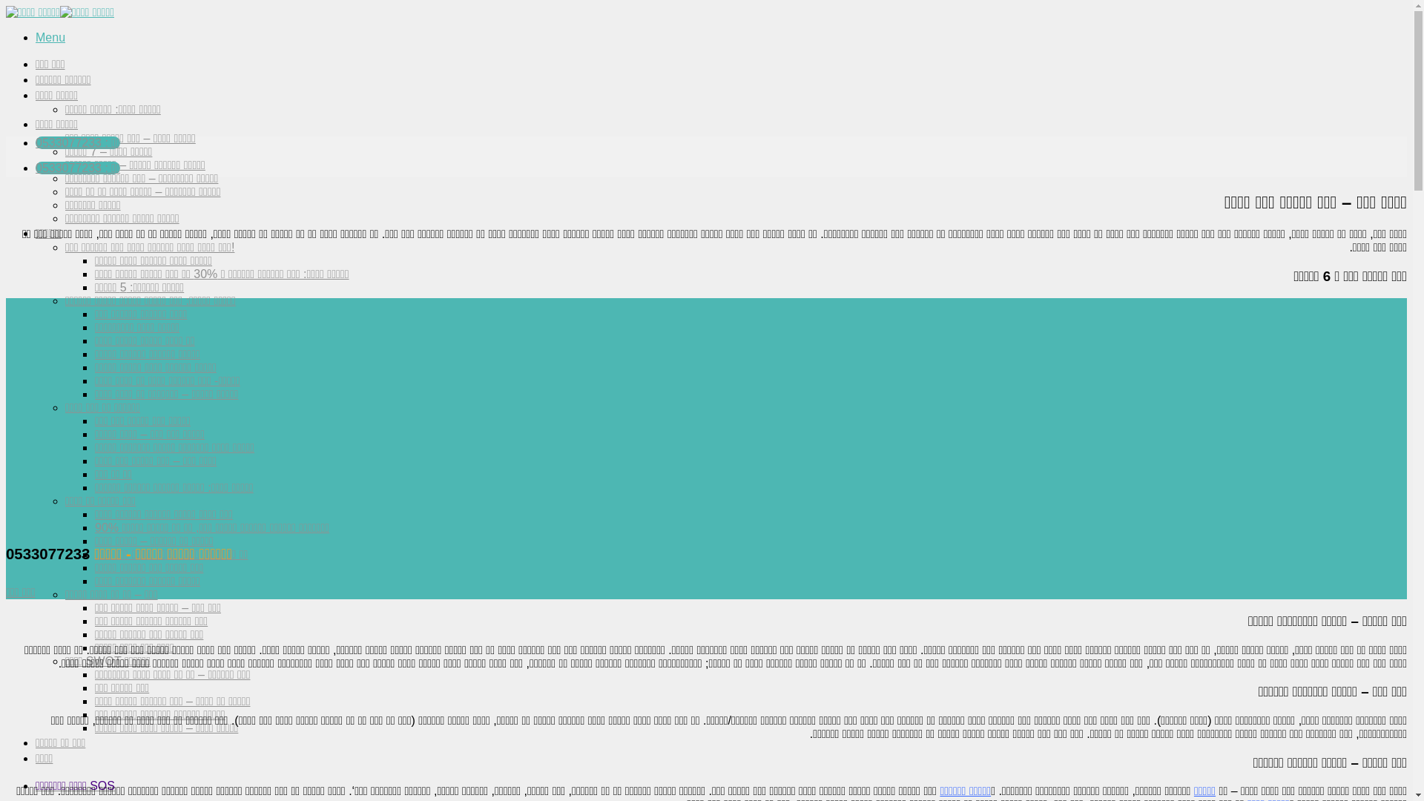 The height and width of the screenshot is (801, 1424). What do you see at coordinates (6, 6) in the screenshot?
I see `Skip to content` at bounding box center [6, 6].